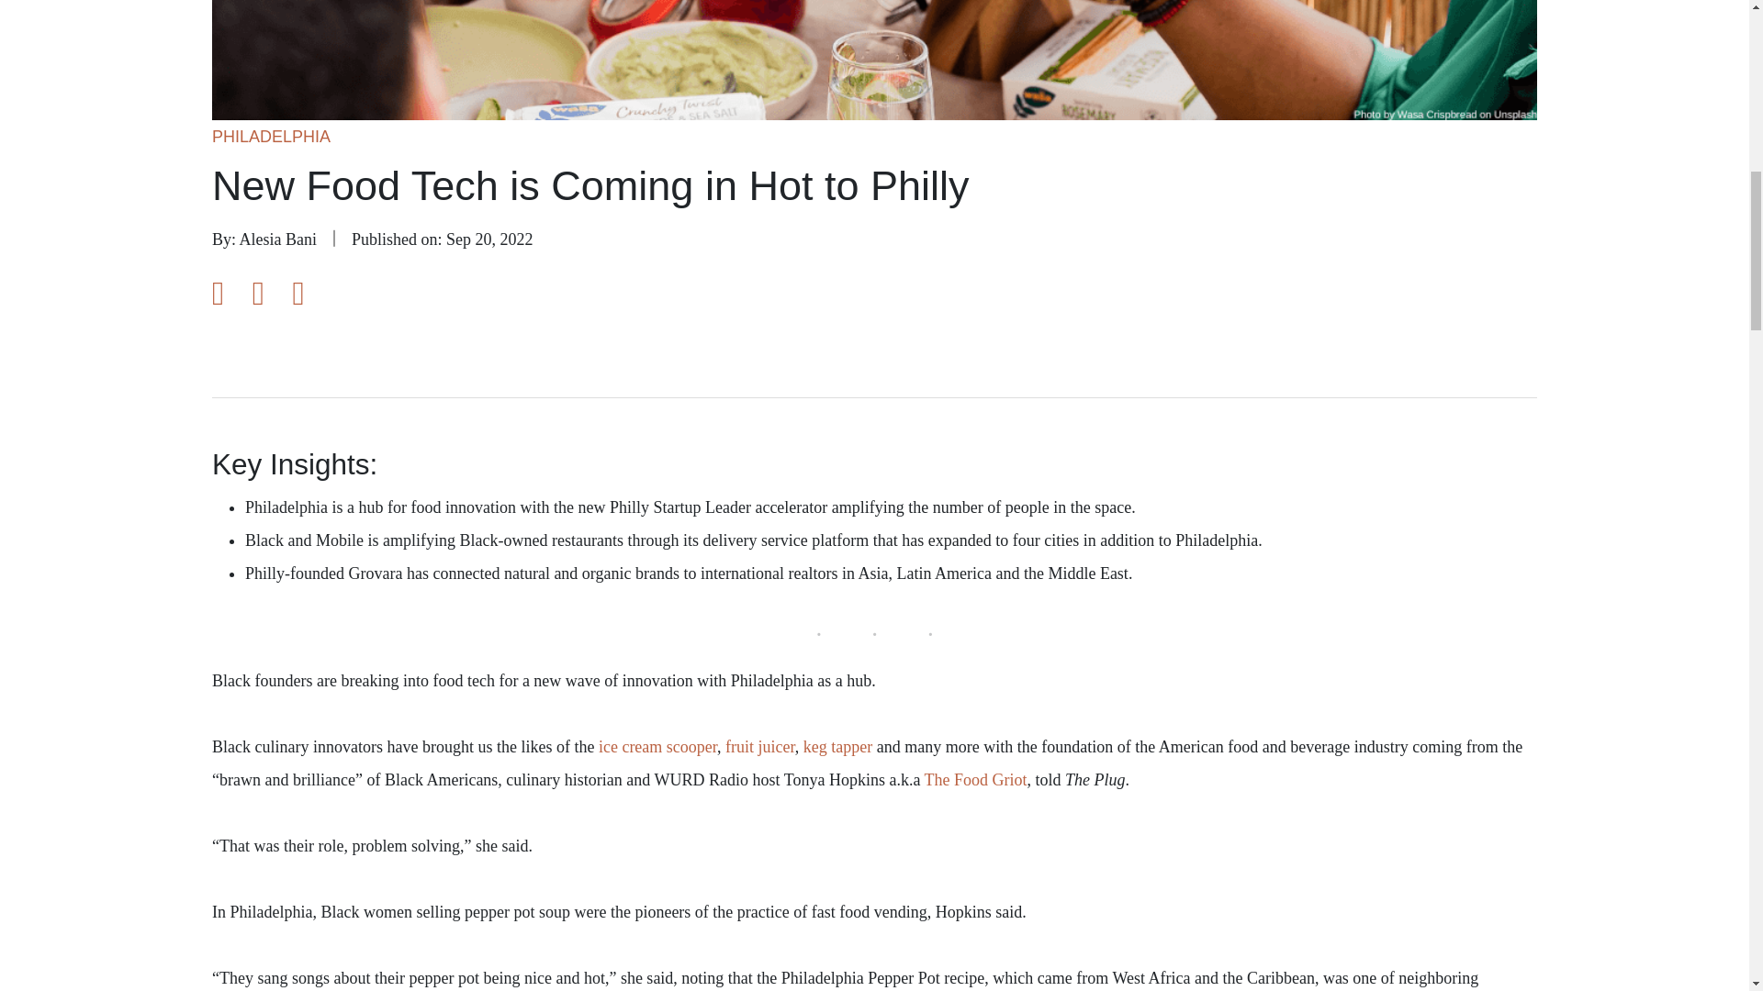  I want to click on fruit juicer, so click(759, 747).